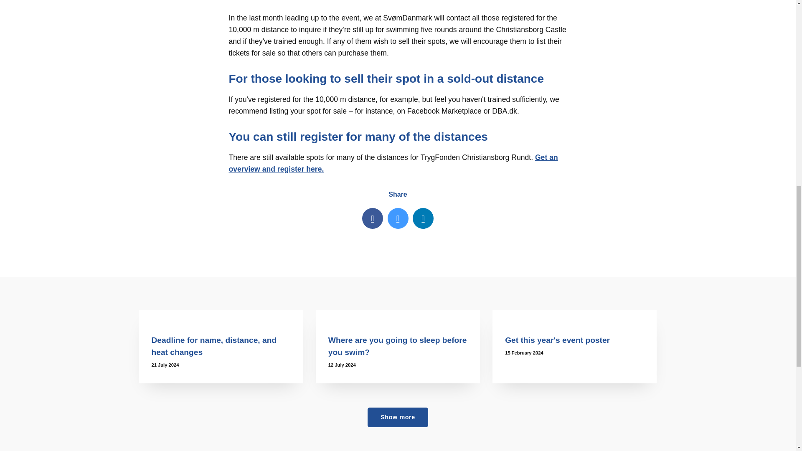 The image size is (802, 451). I want to click on Deadline for name, distance, and heat changes, so click(221, 316).